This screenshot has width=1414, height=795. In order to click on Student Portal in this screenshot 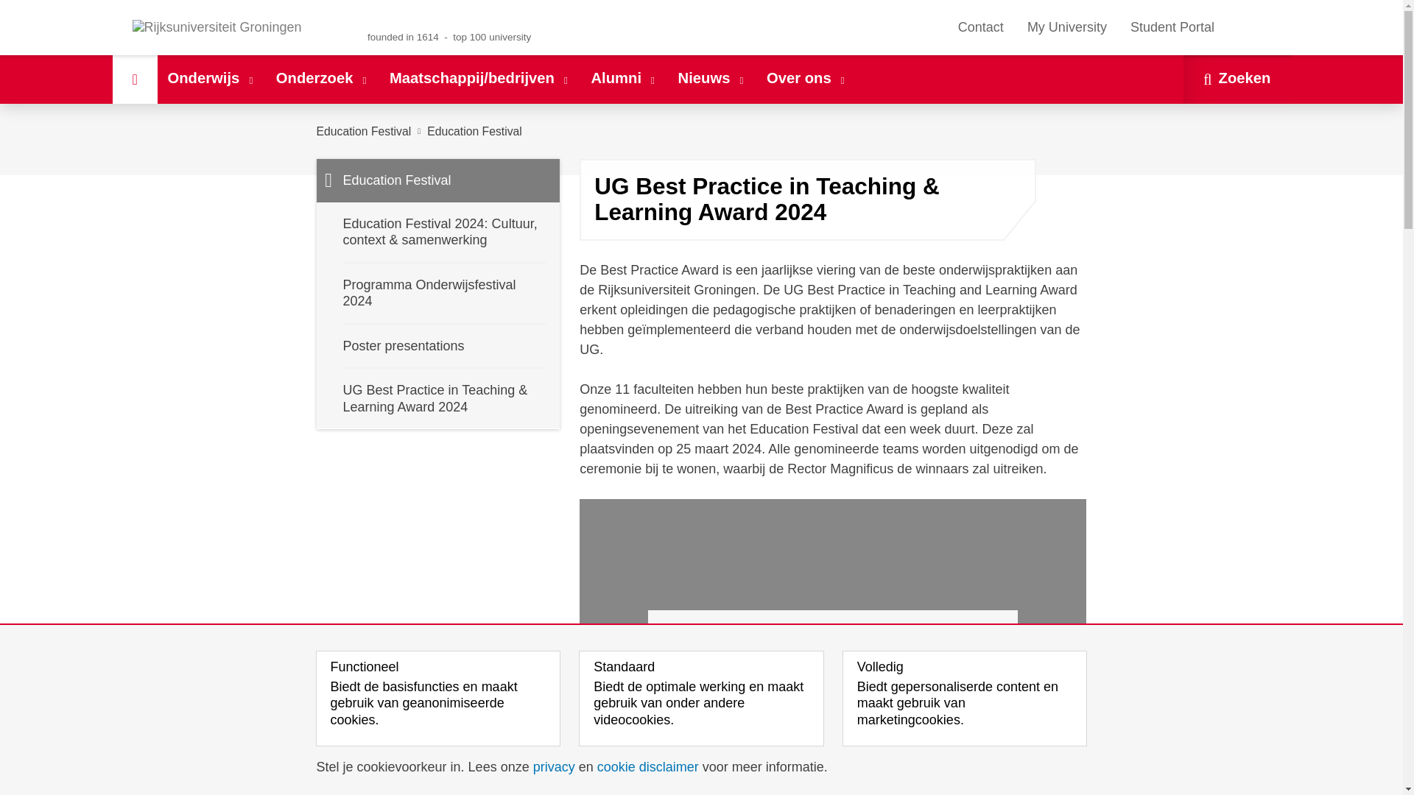, I will do `click(1172, 27)`.